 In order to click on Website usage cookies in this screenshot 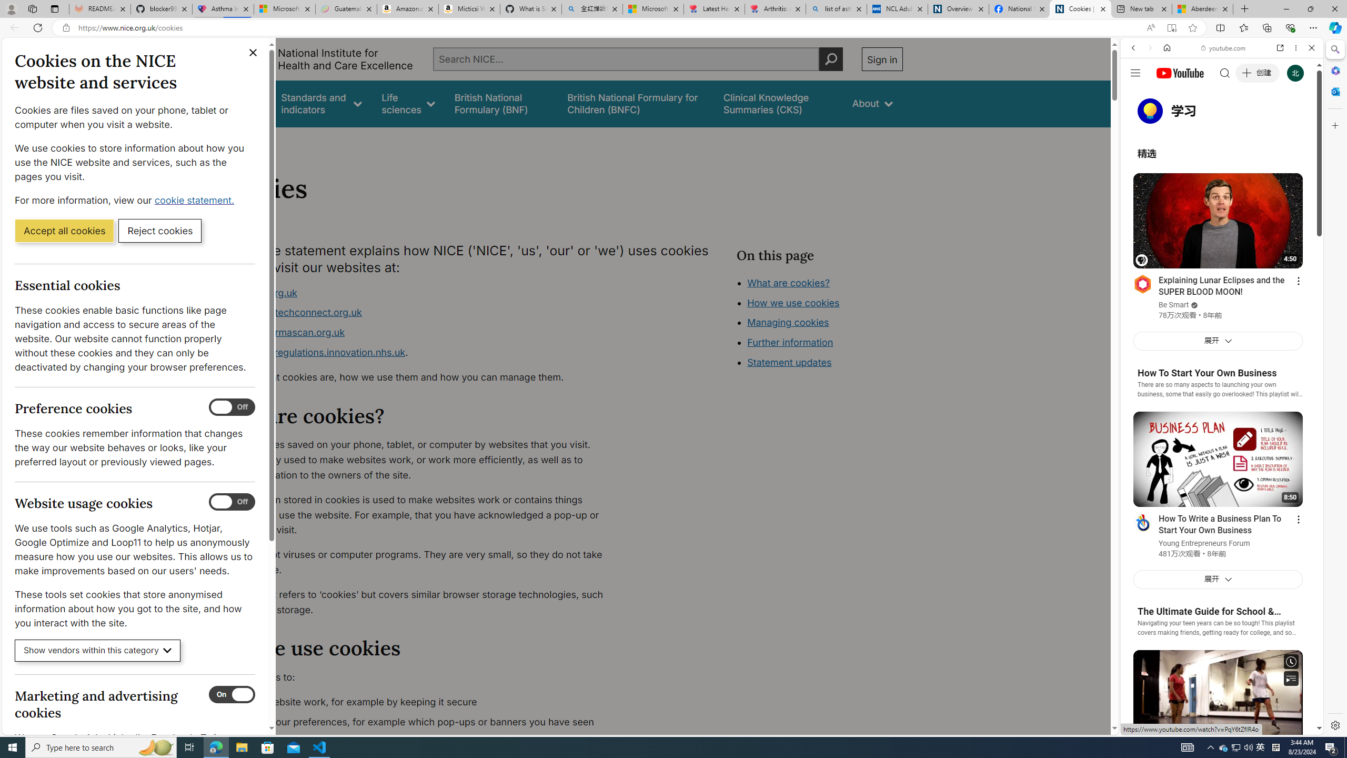, I will do `click(232, 502)`.